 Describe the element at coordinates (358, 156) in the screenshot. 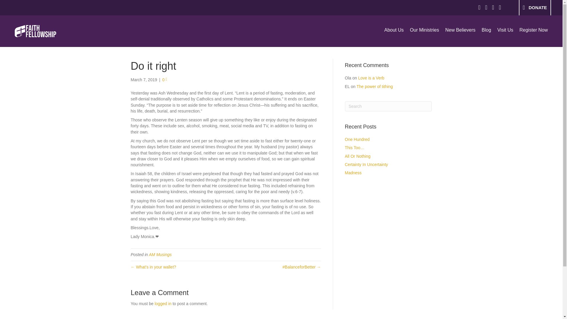

I see `All Or Nothing` at that location.